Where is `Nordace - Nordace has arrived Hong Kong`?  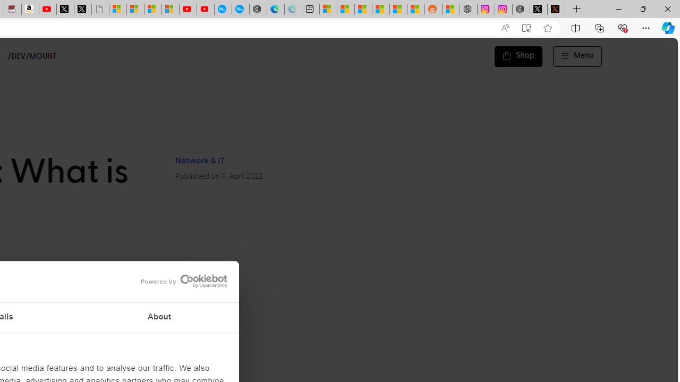 Nordace - Nordace has arrived Hong Kong is located at coordinates (258, 10).